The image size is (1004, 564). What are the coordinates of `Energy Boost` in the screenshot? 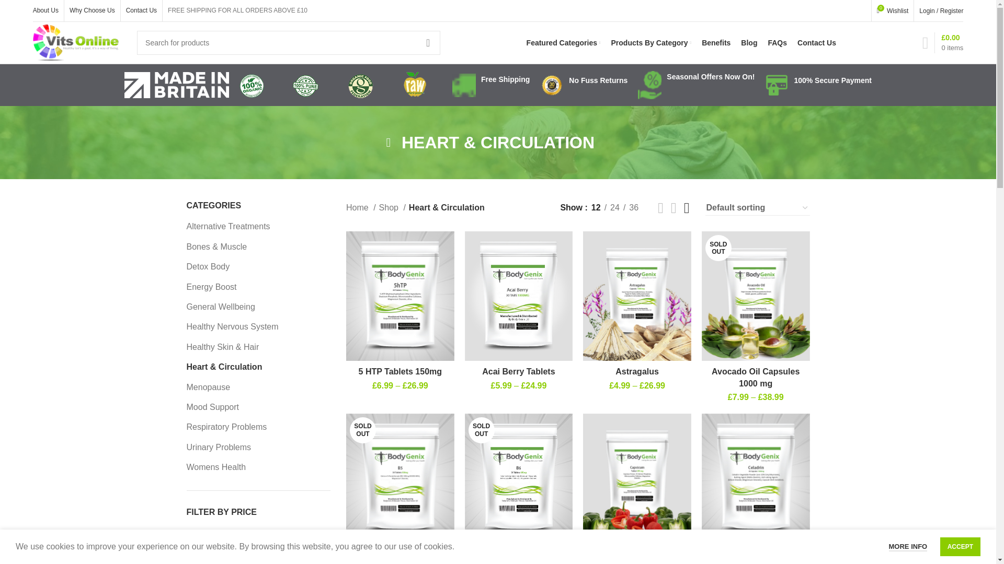 It's located at (251, 287).